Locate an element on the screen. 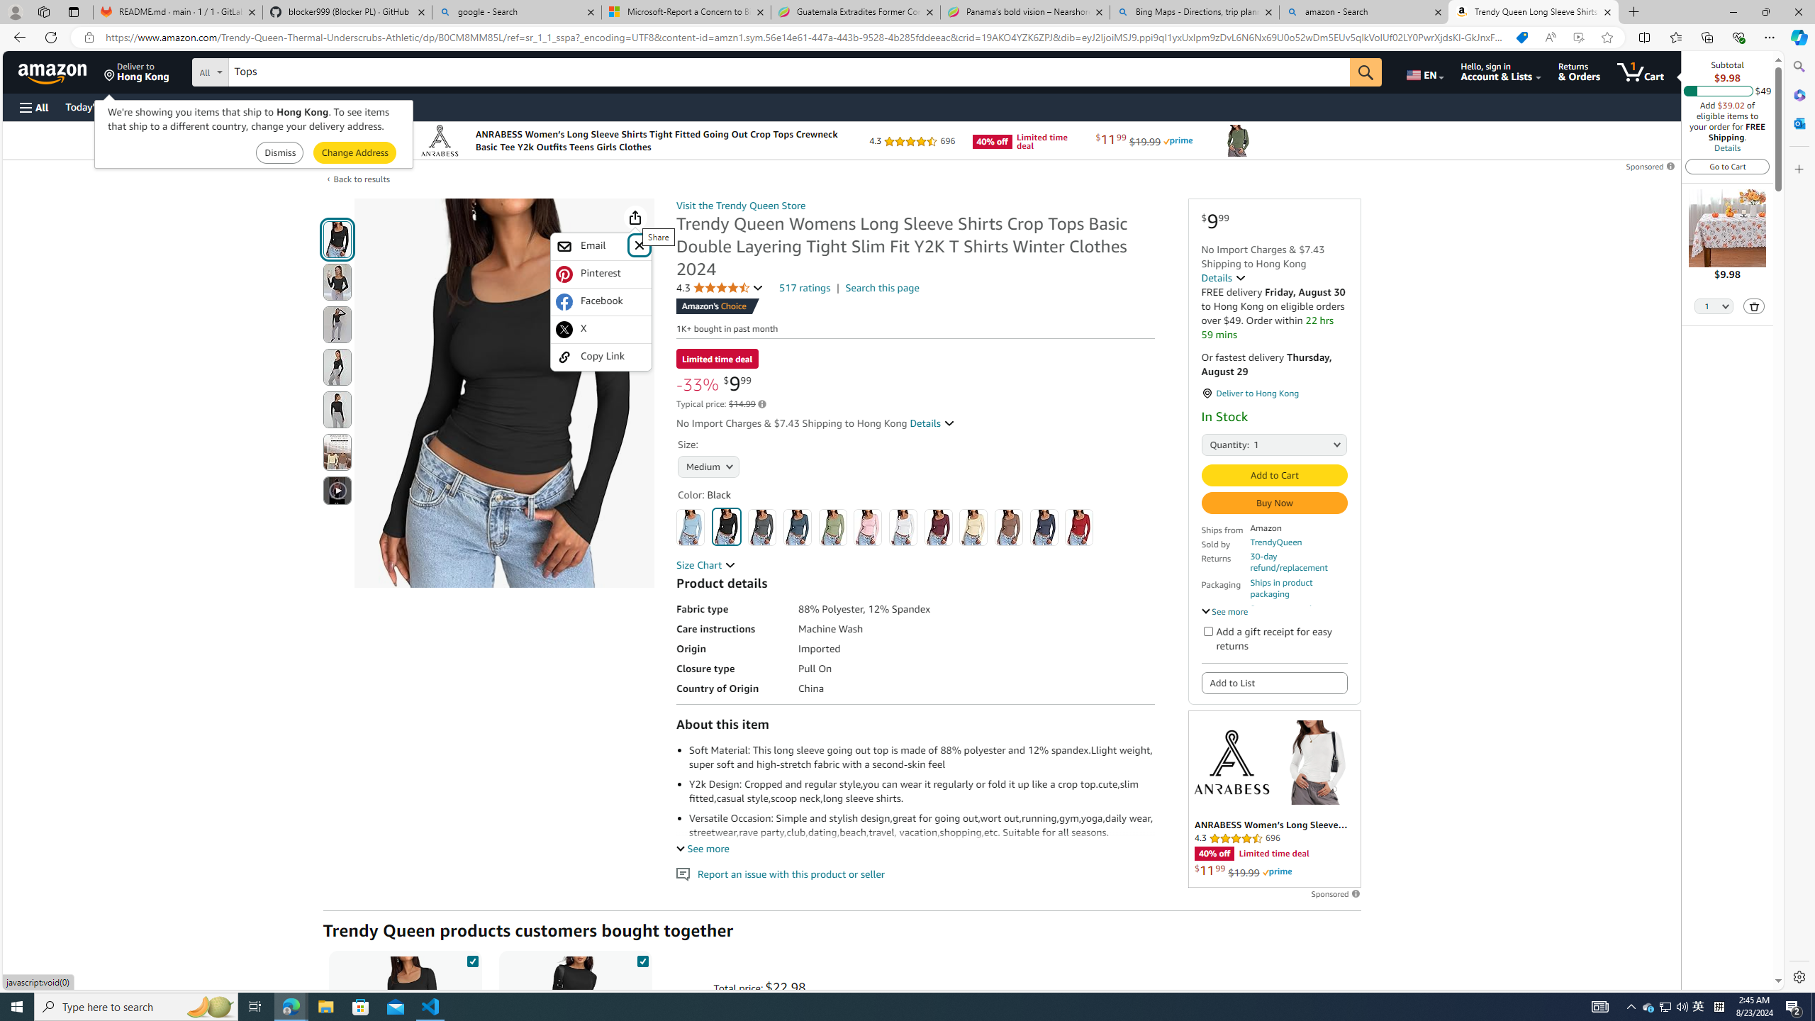  Search Amazon is located at coordinates (789, 72).